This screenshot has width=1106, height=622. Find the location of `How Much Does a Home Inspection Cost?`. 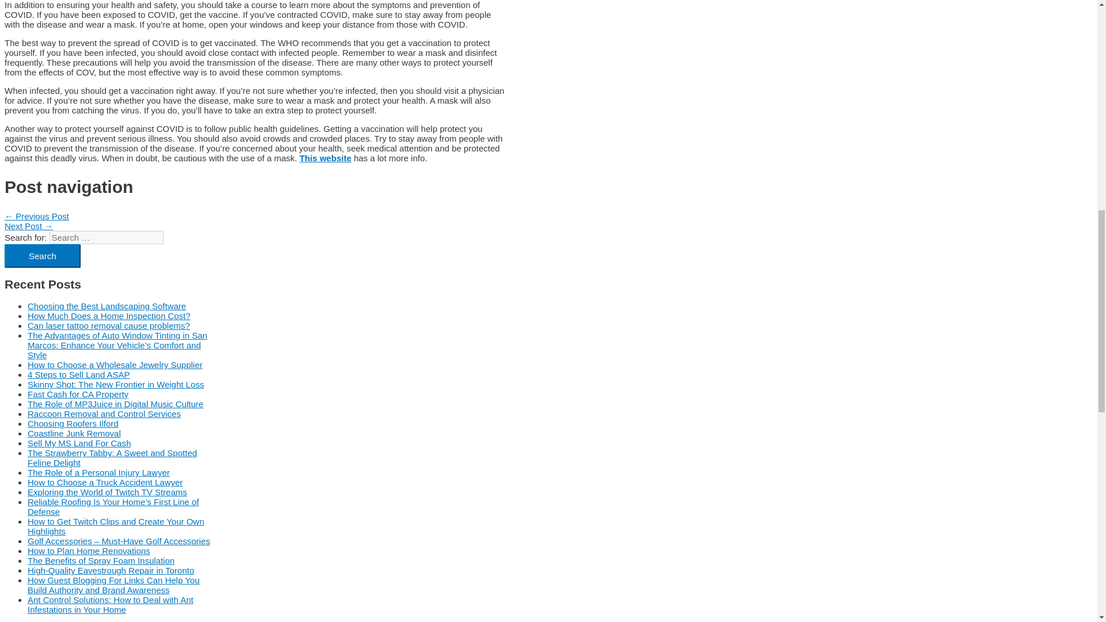

How Much Does a Home Inspection Cost? is located at coordinates (109, 316).